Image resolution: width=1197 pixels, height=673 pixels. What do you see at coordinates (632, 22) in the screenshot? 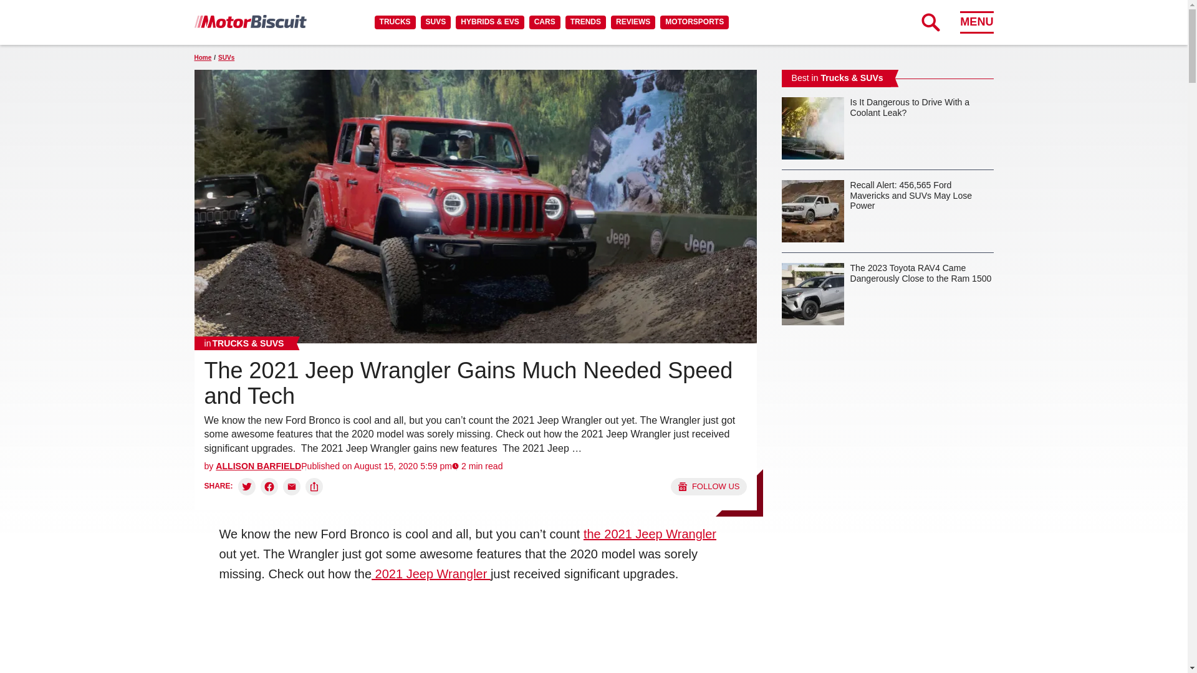
I see `REVIEWS` at bounding box center [632, 22].